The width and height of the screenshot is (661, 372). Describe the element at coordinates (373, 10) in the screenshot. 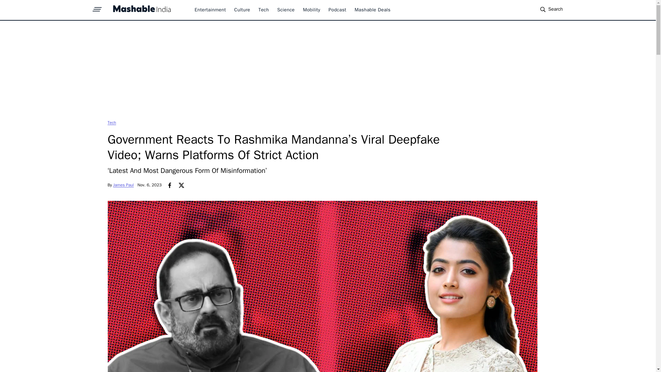

I see `Mashable Deals` at that location.